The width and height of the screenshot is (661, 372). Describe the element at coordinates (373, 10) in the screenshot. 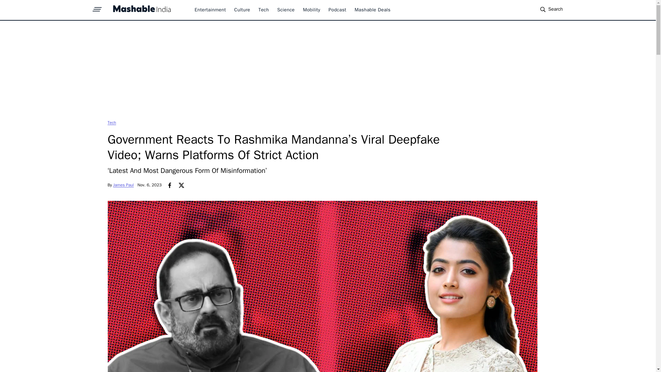

I see `Mashable Deals` at that location.